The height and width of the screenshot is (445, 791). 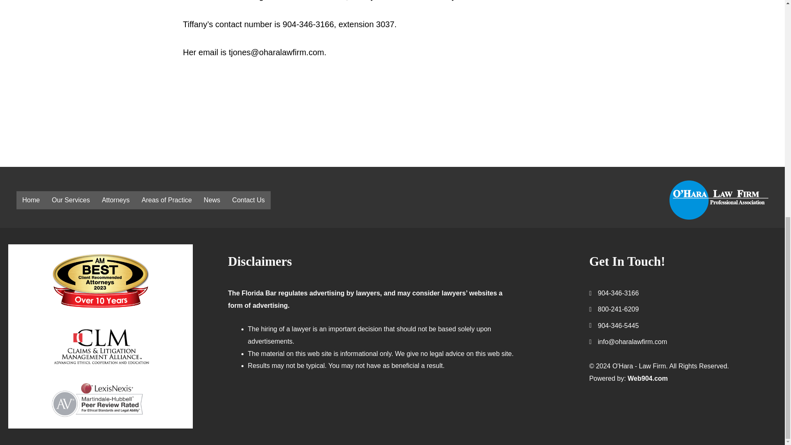 I want to click on 800-241-6209, so click(x=618, y=309).